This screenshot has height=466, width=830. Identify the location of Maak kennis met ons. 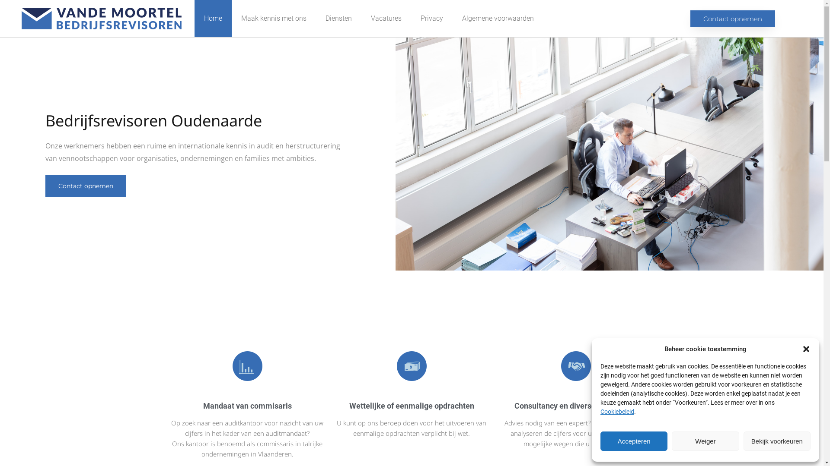
(274, 19).